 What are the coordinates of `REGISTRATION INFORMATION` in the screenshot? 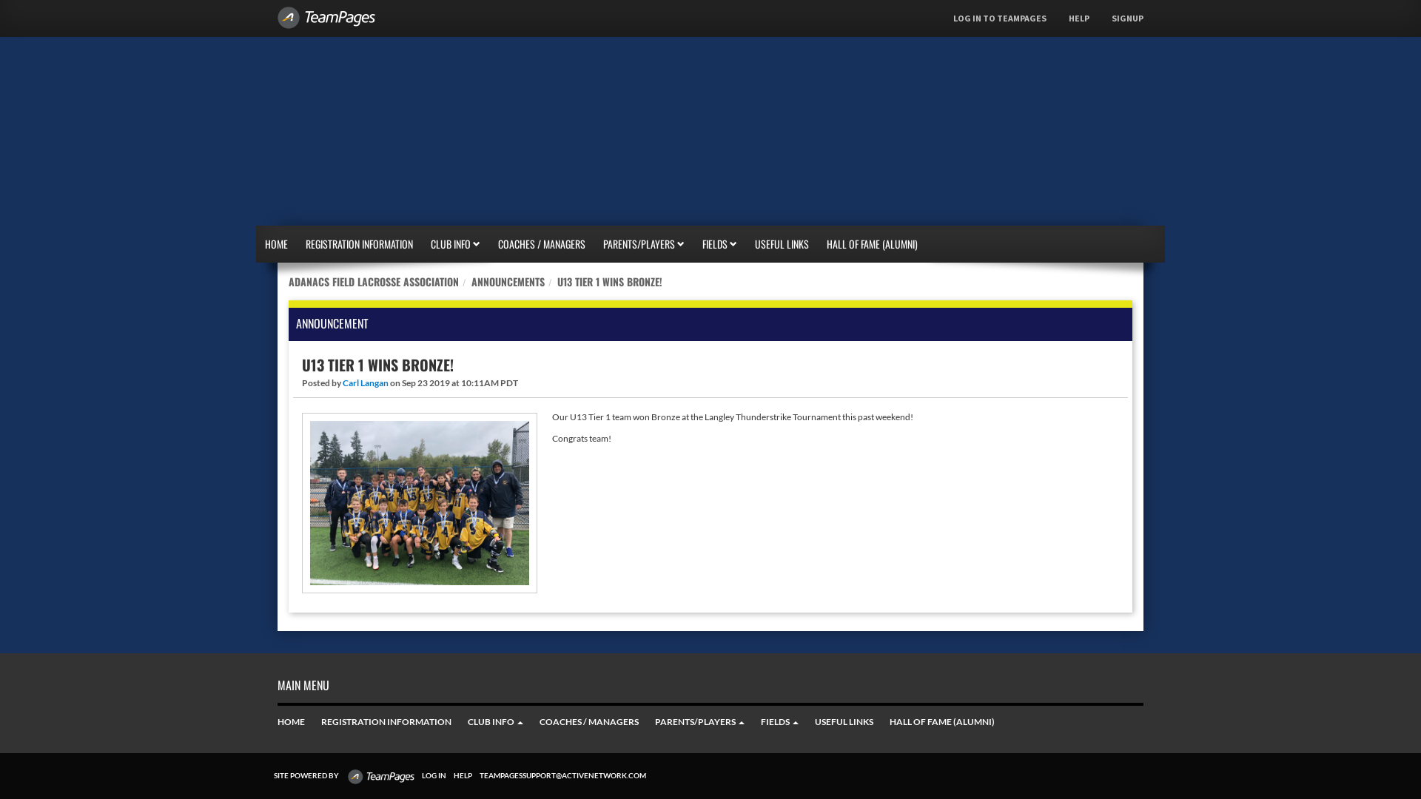 It's located at (360, 244).